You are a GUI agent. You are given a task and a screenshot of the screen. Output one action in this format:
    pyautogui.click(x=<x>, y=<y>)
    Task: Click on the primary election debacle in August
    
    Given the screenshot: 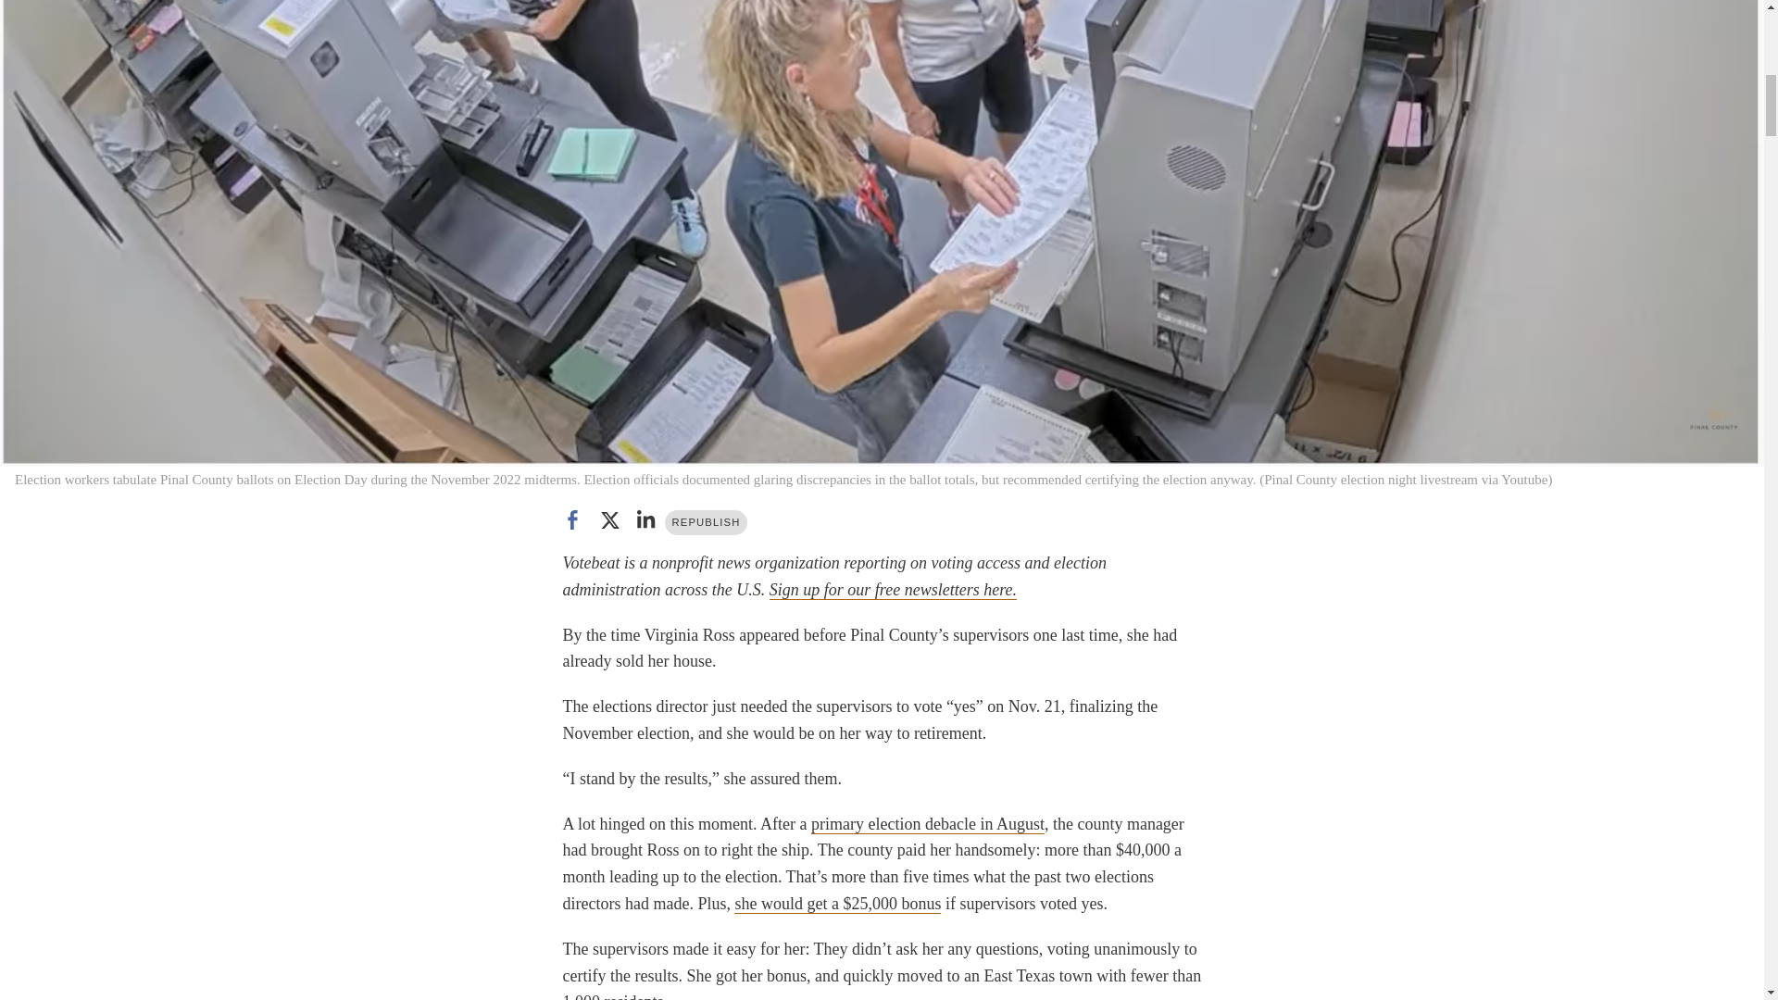 What is the action you would take?
    pyautogui.click(x=928, y=824)
    